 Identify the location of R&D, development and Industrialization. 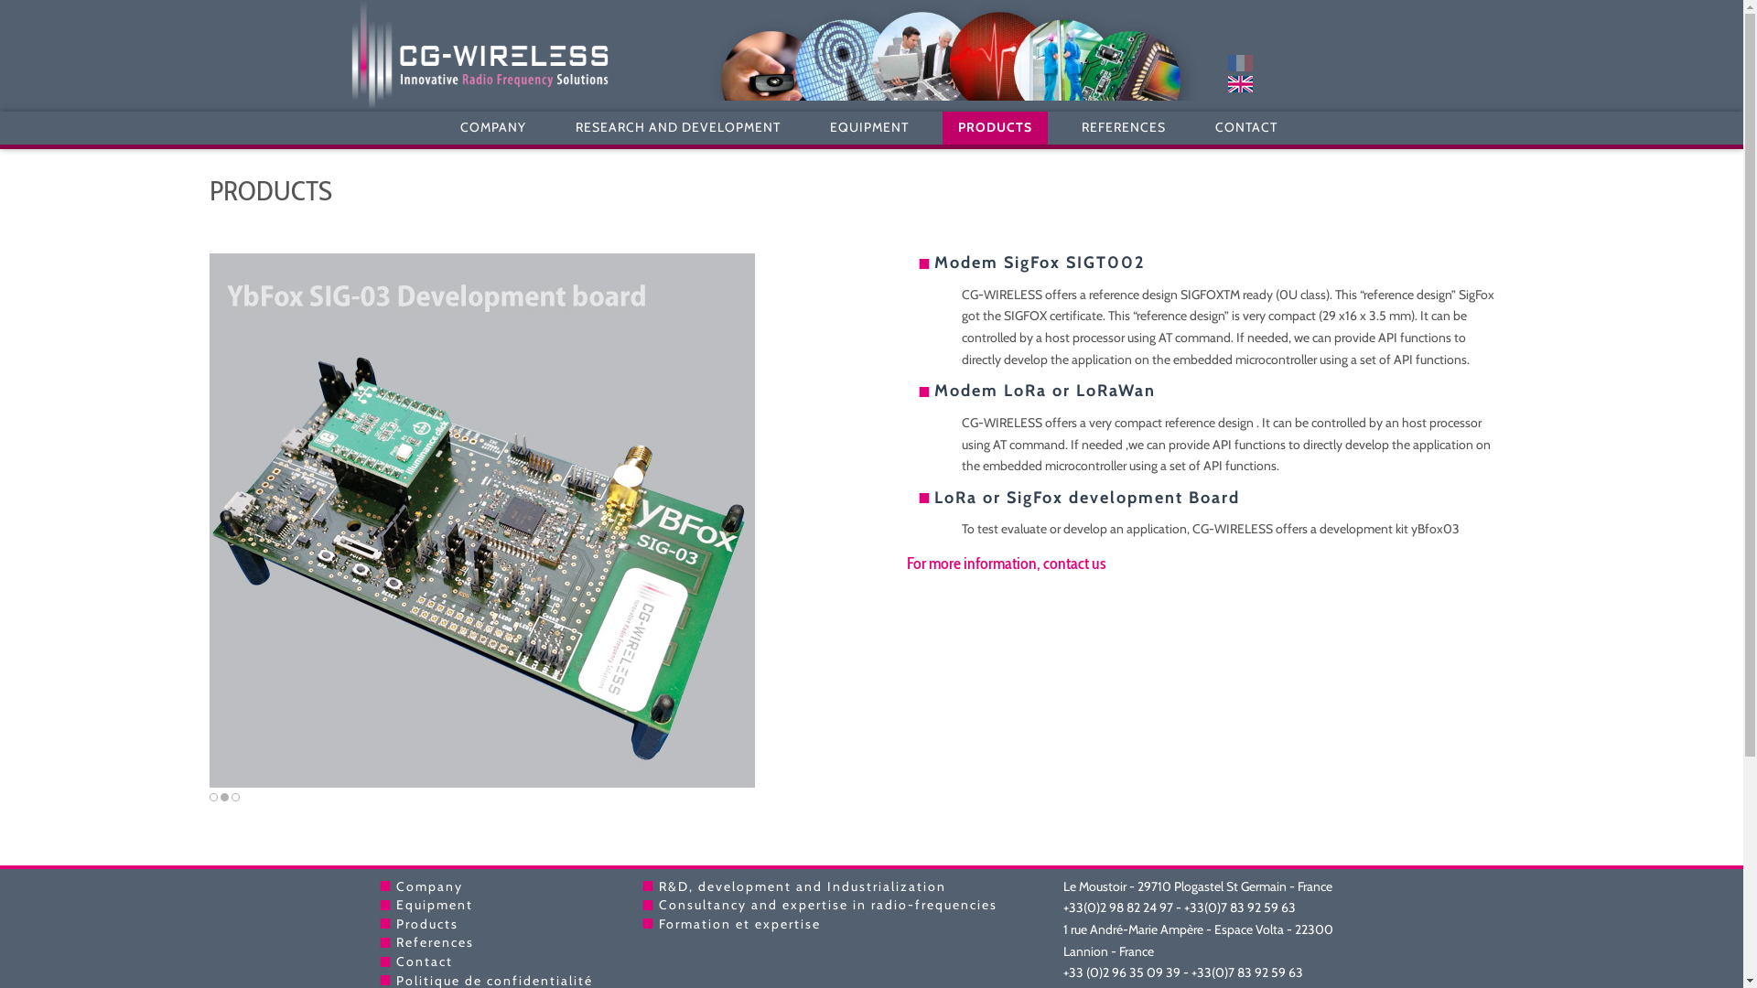
(803, 886).